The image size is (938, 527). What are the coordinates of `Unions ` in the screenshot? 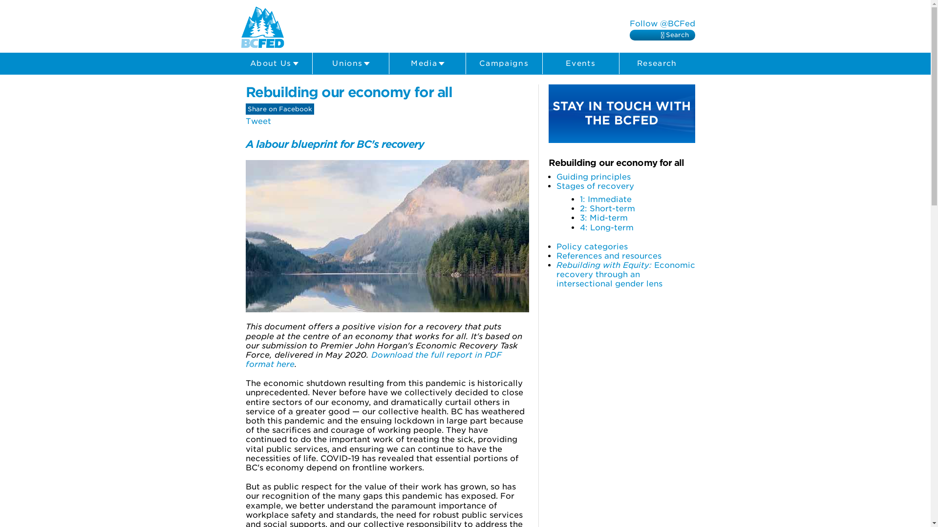 It's located at (351, 63).